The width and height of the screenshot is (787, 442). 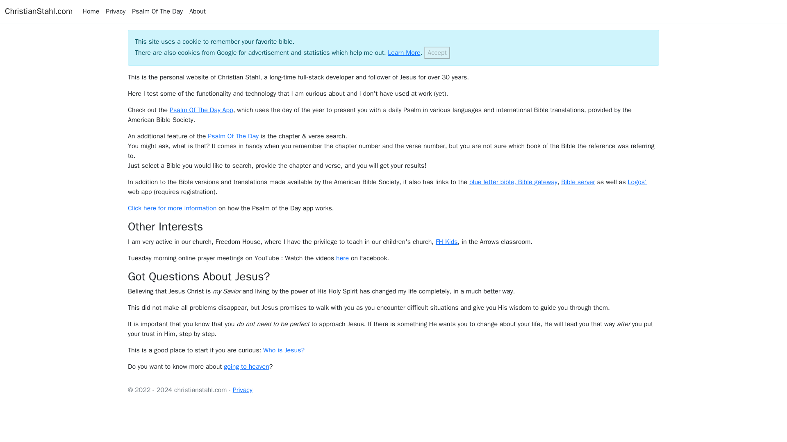 What do you see at coordinates (404, 52) in the screenshot?
I see `Learn More` at bounding box center [404, 52].